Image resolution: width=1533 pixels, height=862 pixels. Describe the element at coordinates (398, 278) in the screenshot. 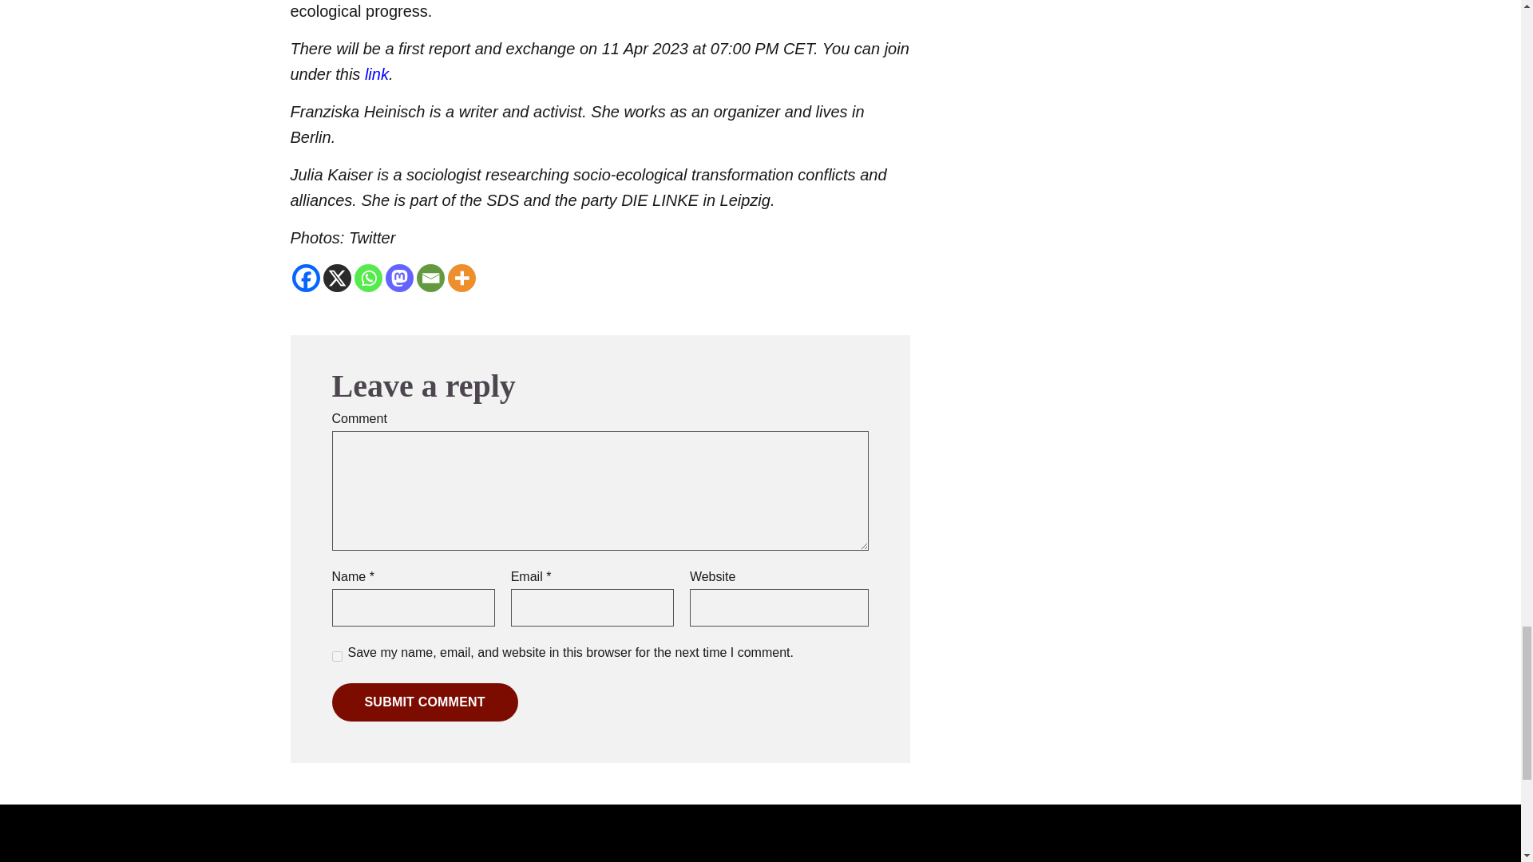

I see `Mastodon` at that location.